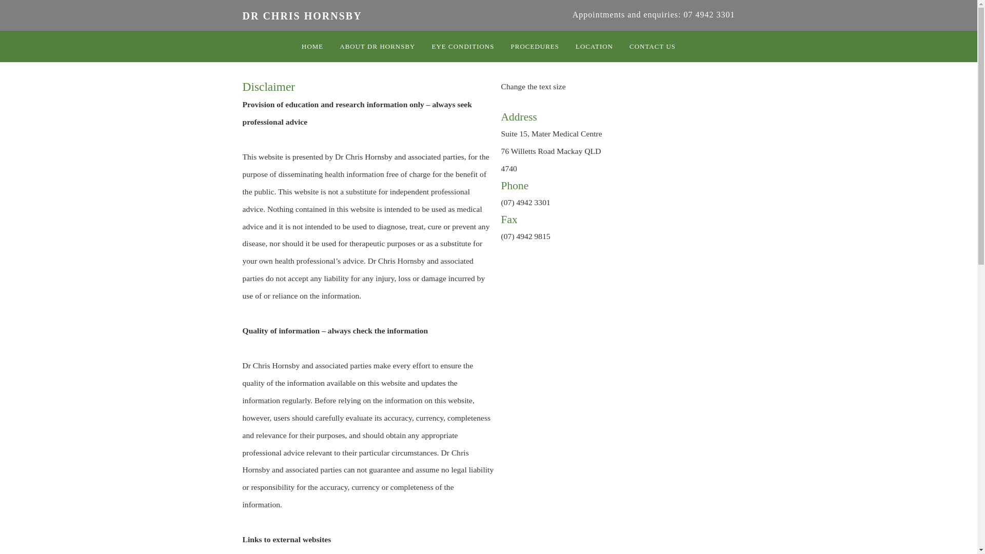 Image resolution: width=985 pixels, height=554 pixels. What do you see at coordinates (312, 47) in the screenshot?
I see `HOME` at bounding box center [312, 47].